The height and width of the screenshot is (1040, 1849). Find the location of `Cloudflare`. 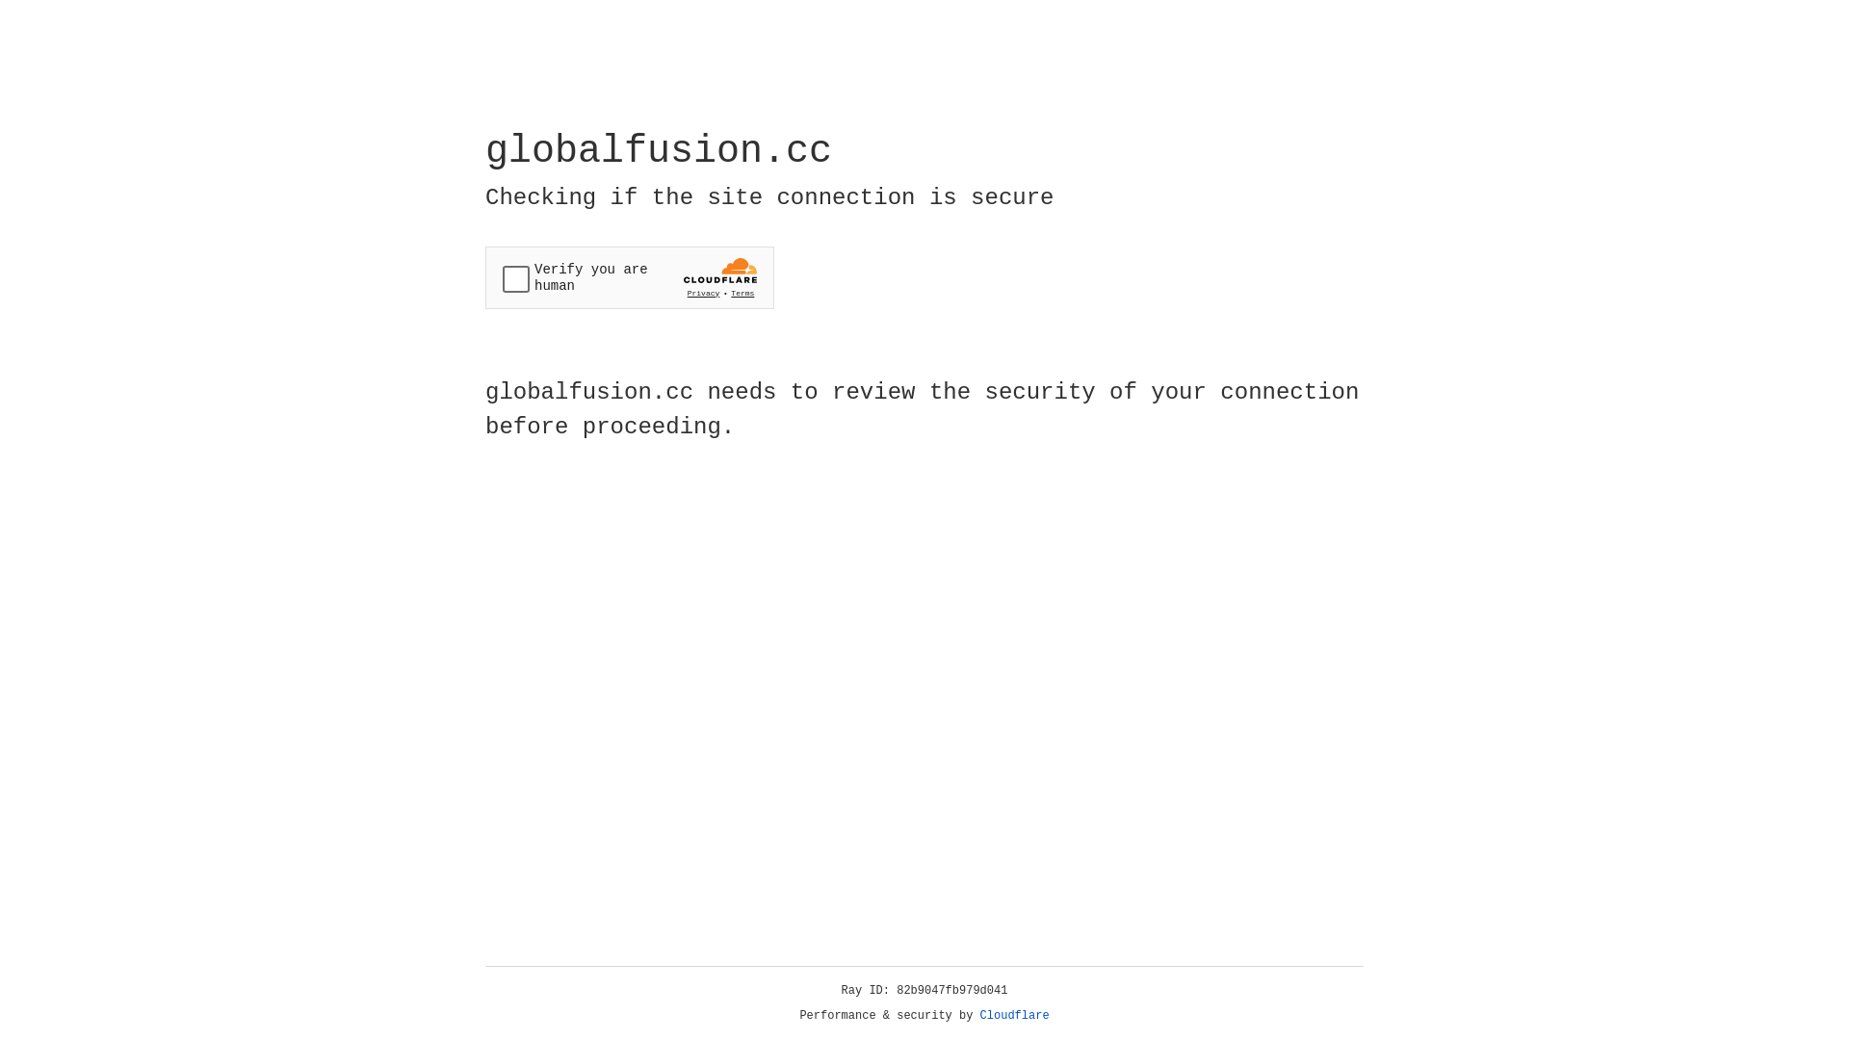

Cloudflare is located at coordinates (1015, 1016).